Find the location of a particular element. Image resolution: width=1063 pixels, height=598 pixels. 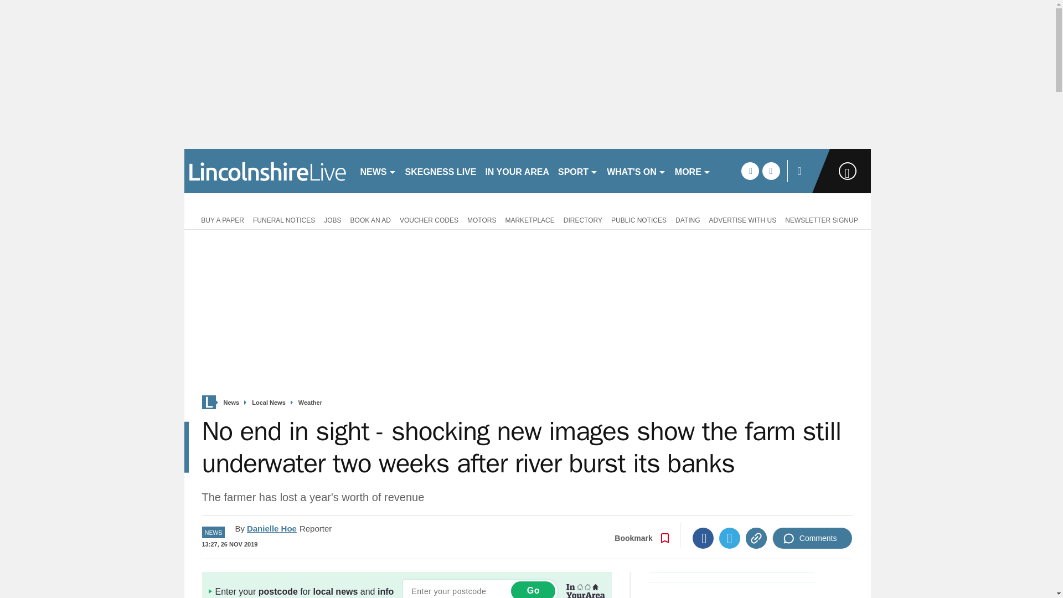

twitter is located at coordinates (771, 171).